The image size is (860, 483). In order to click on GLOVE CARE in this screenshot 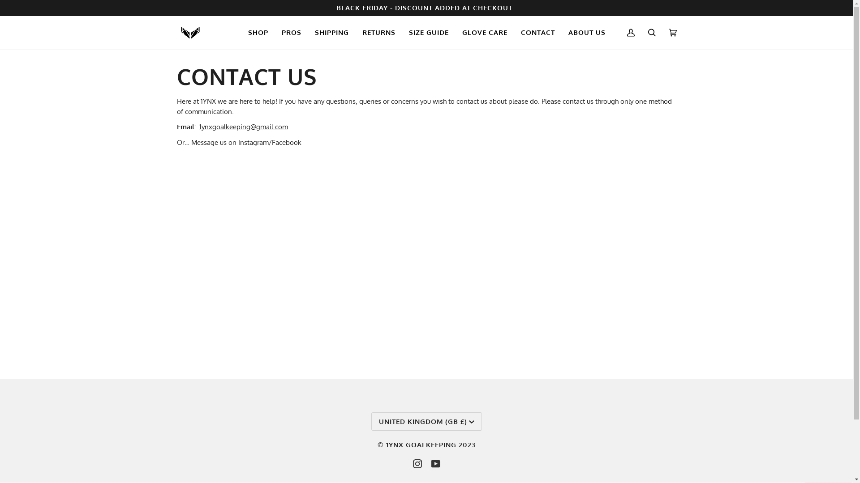, I will do `click(485, 33)`.